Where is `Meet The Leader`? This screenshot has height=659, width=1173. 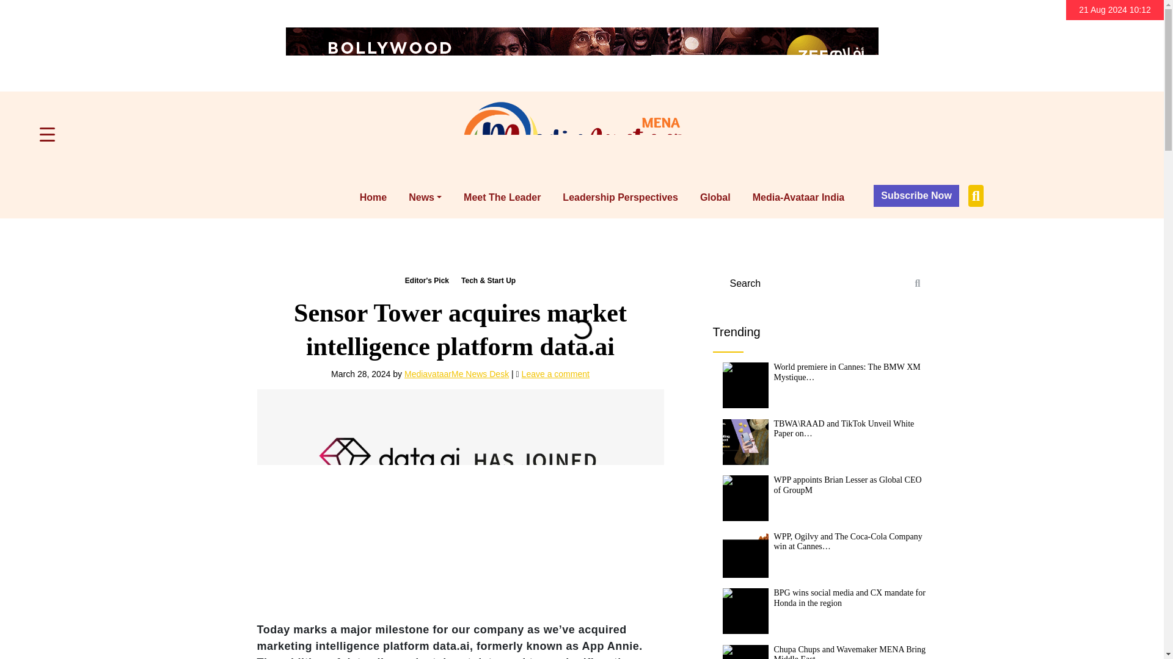 Meet The Leader is located at coordinates (502, 198).